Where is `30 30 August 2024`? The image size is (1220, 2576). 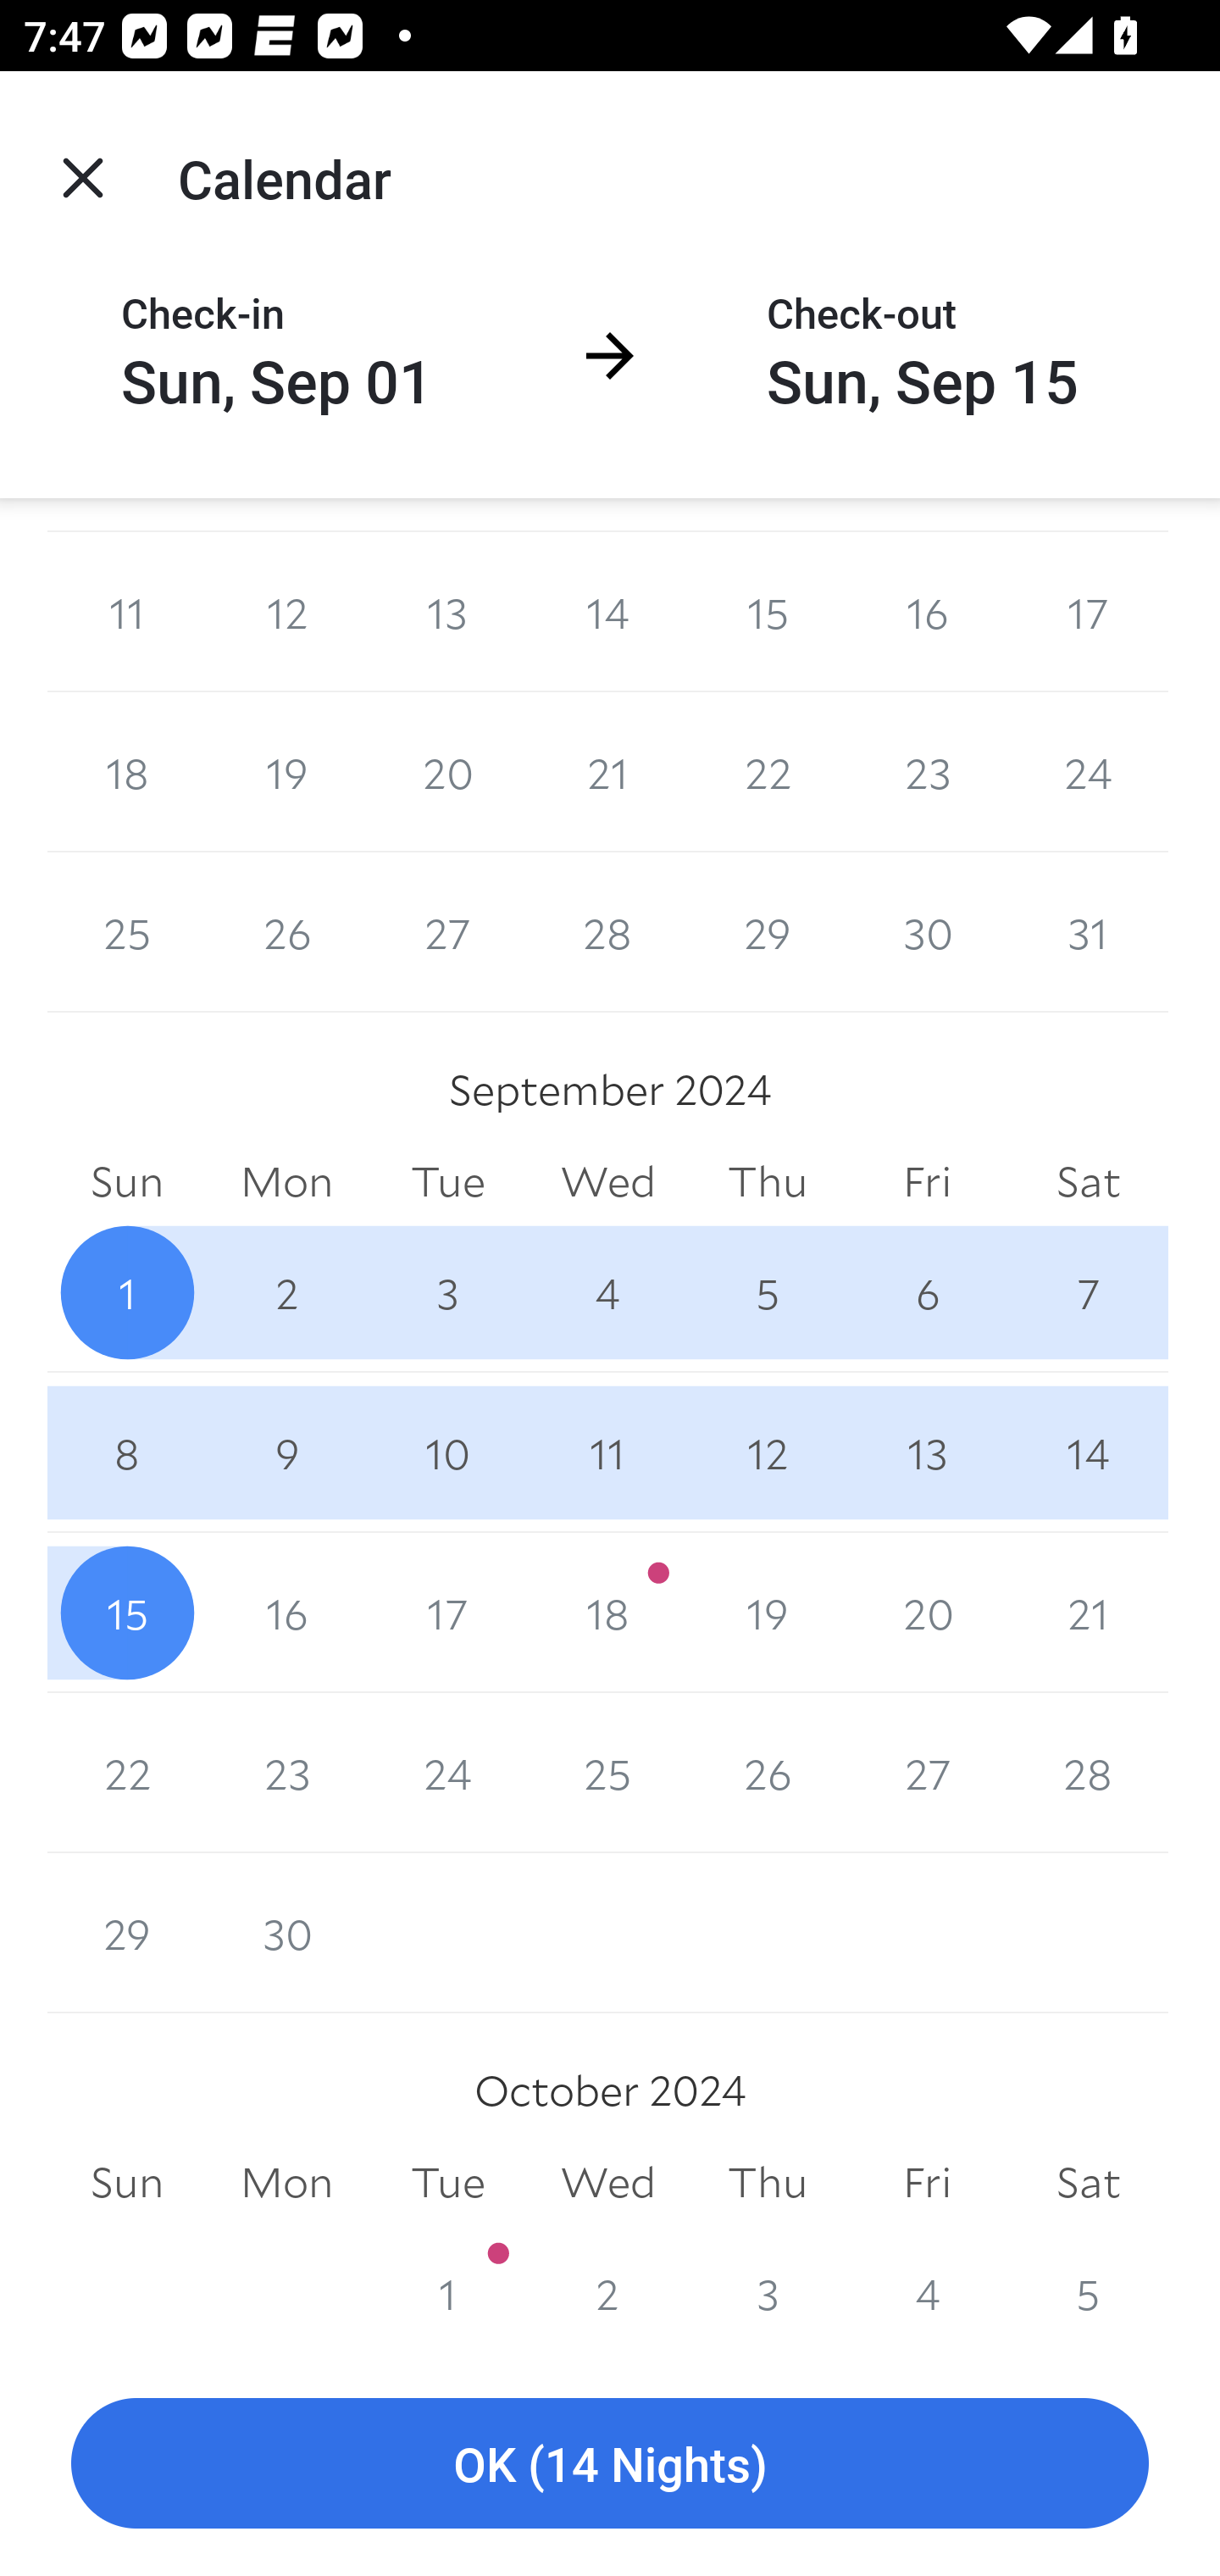
30 30 August 2024 is located at coordinates (927, 932).